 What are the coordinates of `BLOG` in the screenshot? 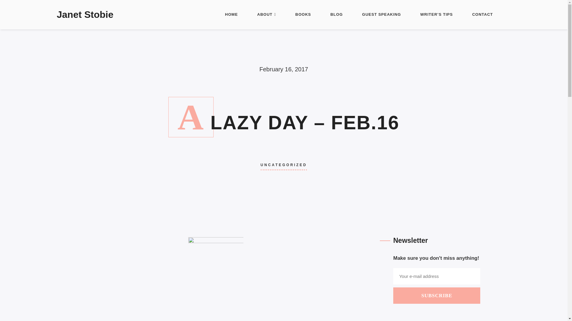 It's located at (337, 15).